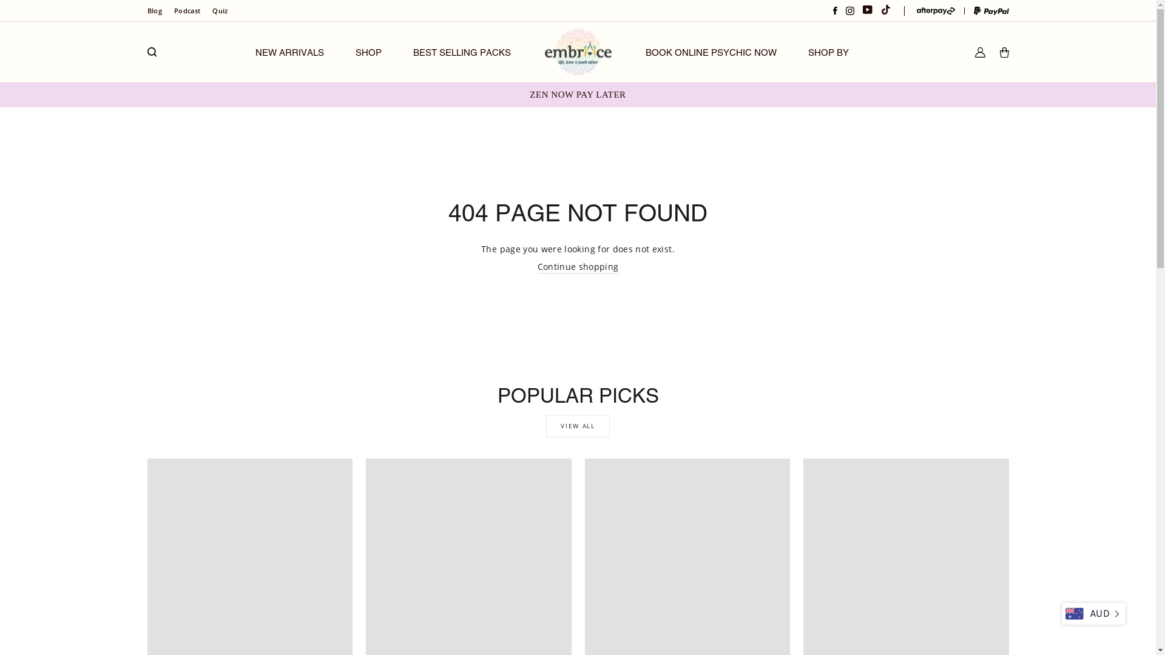 This screenshot has height=655, width=1165. Describe the element at coordinates (154, 11) in the screenshot. I see `Blog` at that location.